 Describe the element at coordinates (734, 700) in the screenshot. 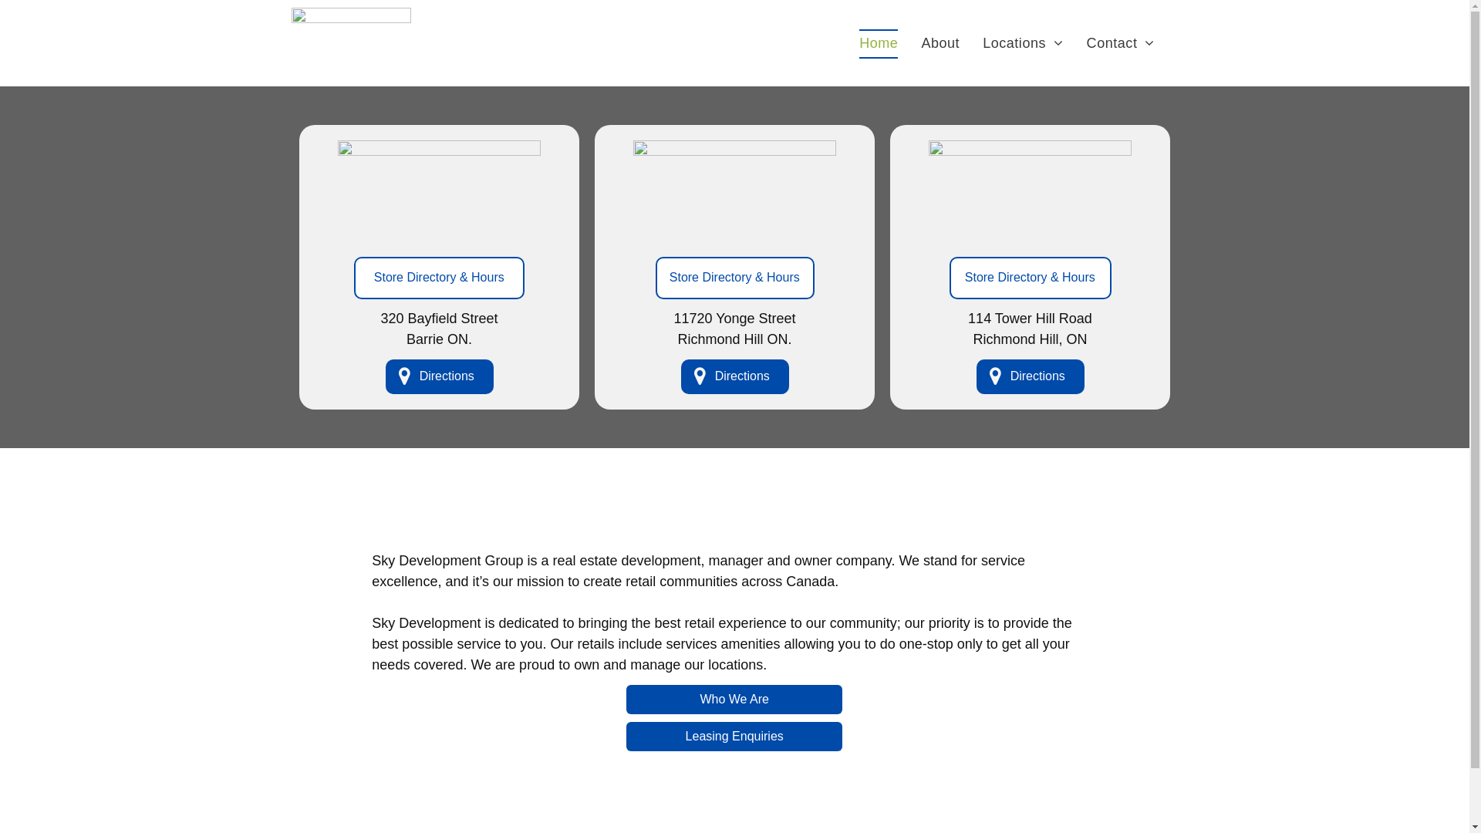

I see `Who We Are` at that location.